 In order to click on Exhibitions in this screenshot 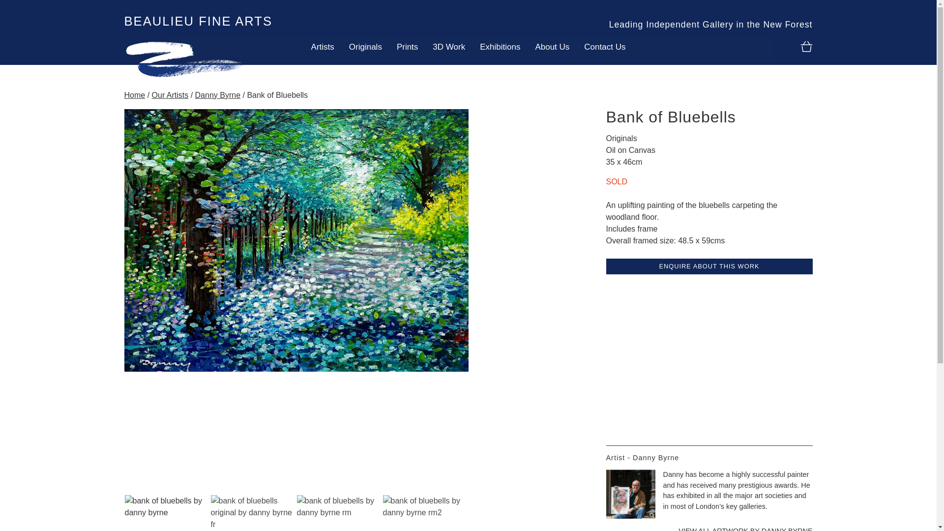, I will do `click(500, 47)`.